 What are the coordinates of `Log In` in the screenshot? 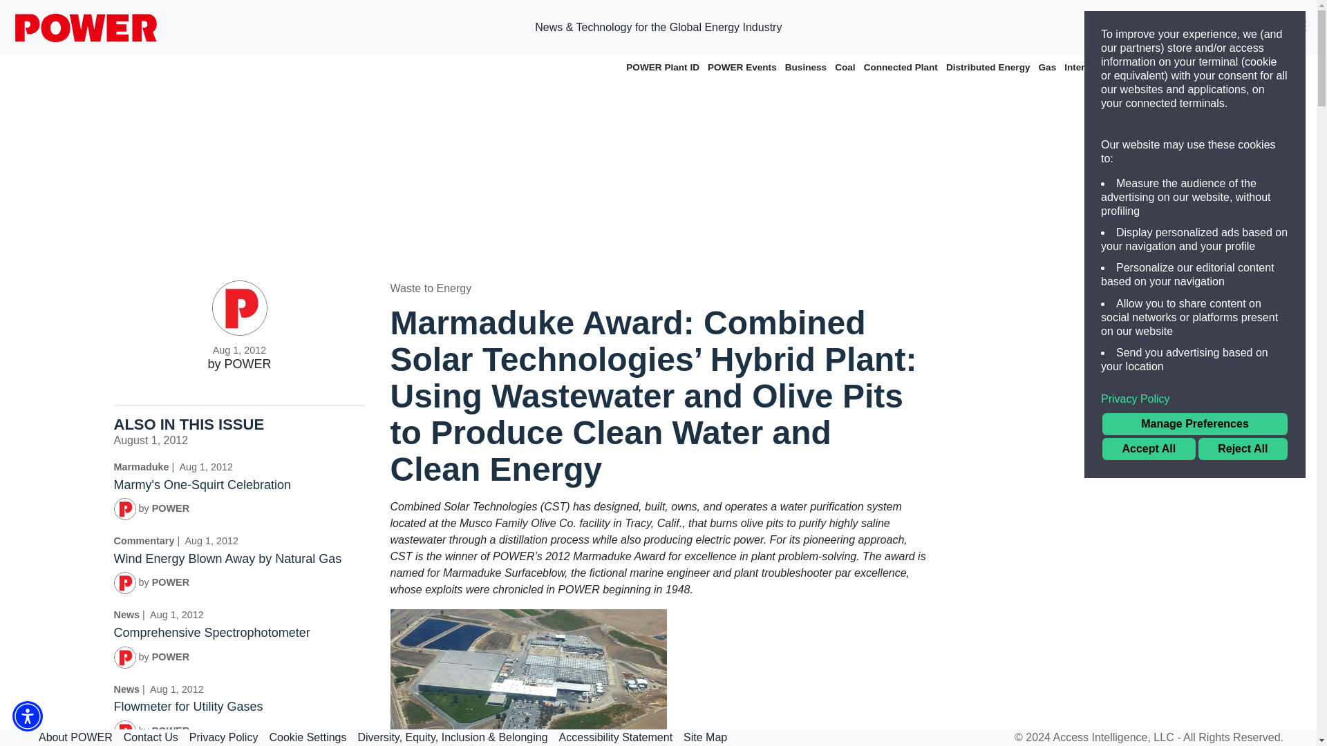 It's located at (1257, 28).